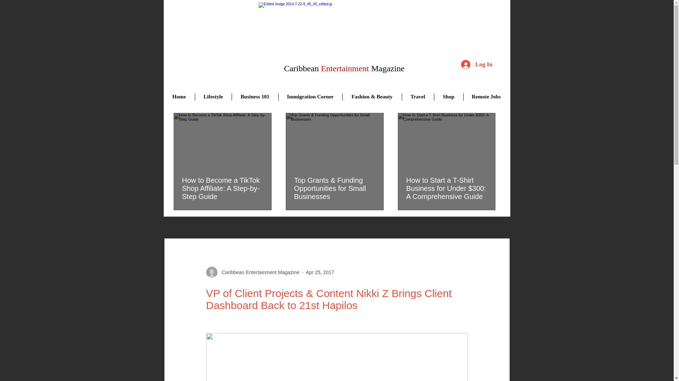 The width and height of the screenshot is (679, 381). What do you see at coordinates (486, 97) in the screenshot?
I see `Remote Jobs` at bounding box center [486, 97].